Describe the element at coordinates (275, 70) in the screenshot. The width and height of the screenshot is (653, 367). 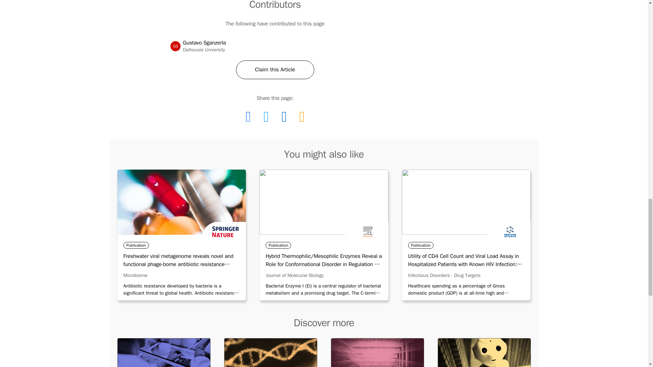
I see `Share this page via LinkedIn` at that location.